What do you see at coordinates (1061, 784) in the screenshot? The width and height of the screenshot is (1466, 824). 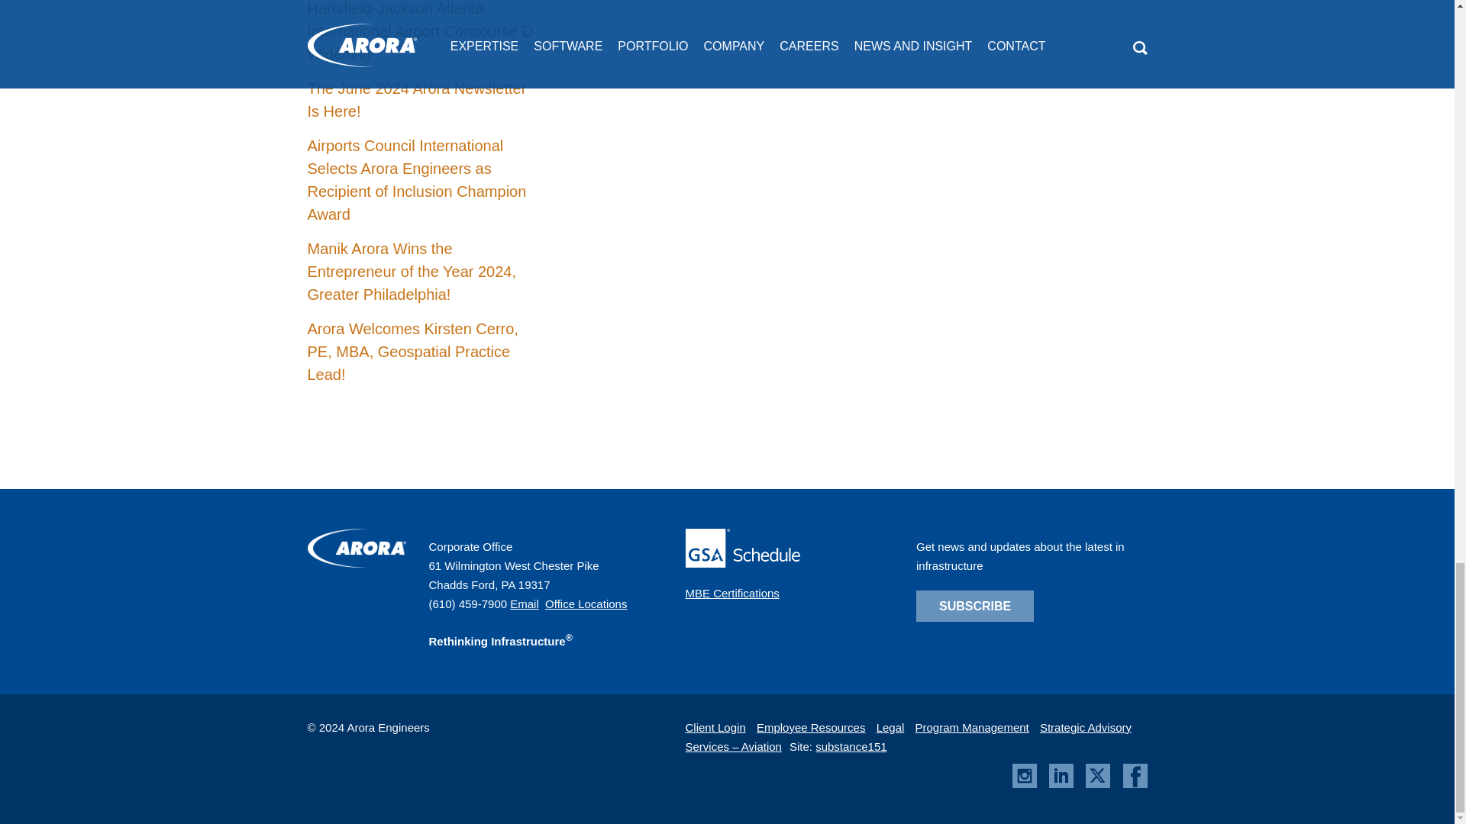 I see `LinkedIn` at bounding box center [1061, 784].